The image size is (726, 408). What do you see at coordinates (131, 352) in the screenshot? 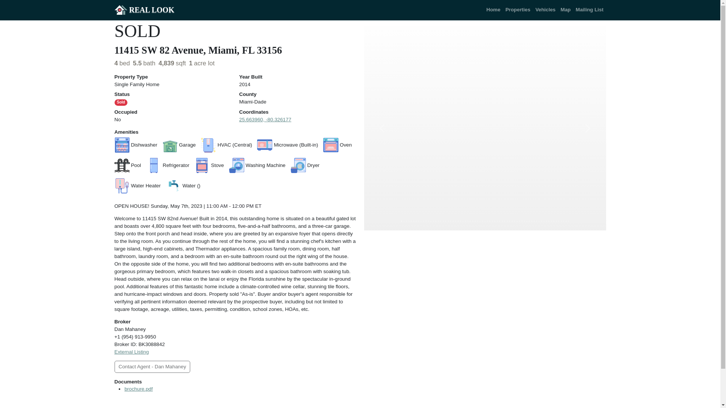
I see `External Listing` at bounding box center [131, 352].